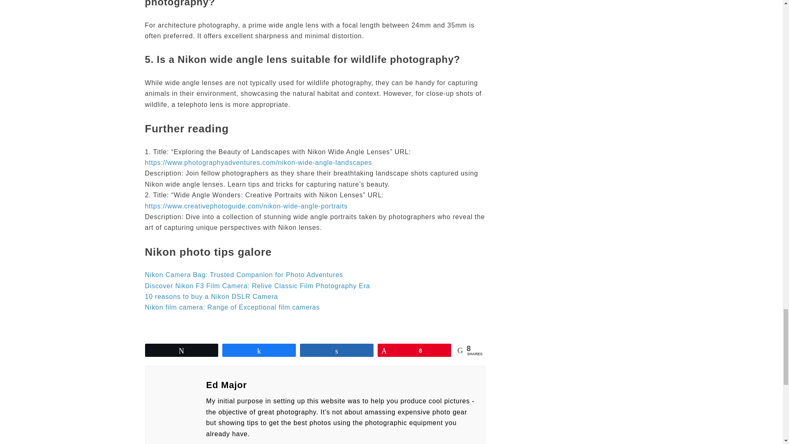  What do you see at coordinates (211, 296) in the screenshot?
I see `10 reasons to buy a Nikon DSLR Camera` at bounding box center [211, 296].